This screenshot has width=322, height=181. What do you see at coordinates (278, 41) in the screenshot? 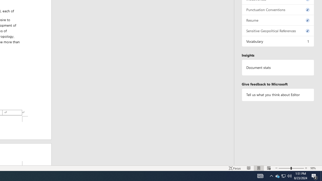
I see `Vocabulary, 1 issue. Press space or enter to review items.` at bounding box center [278, 41].